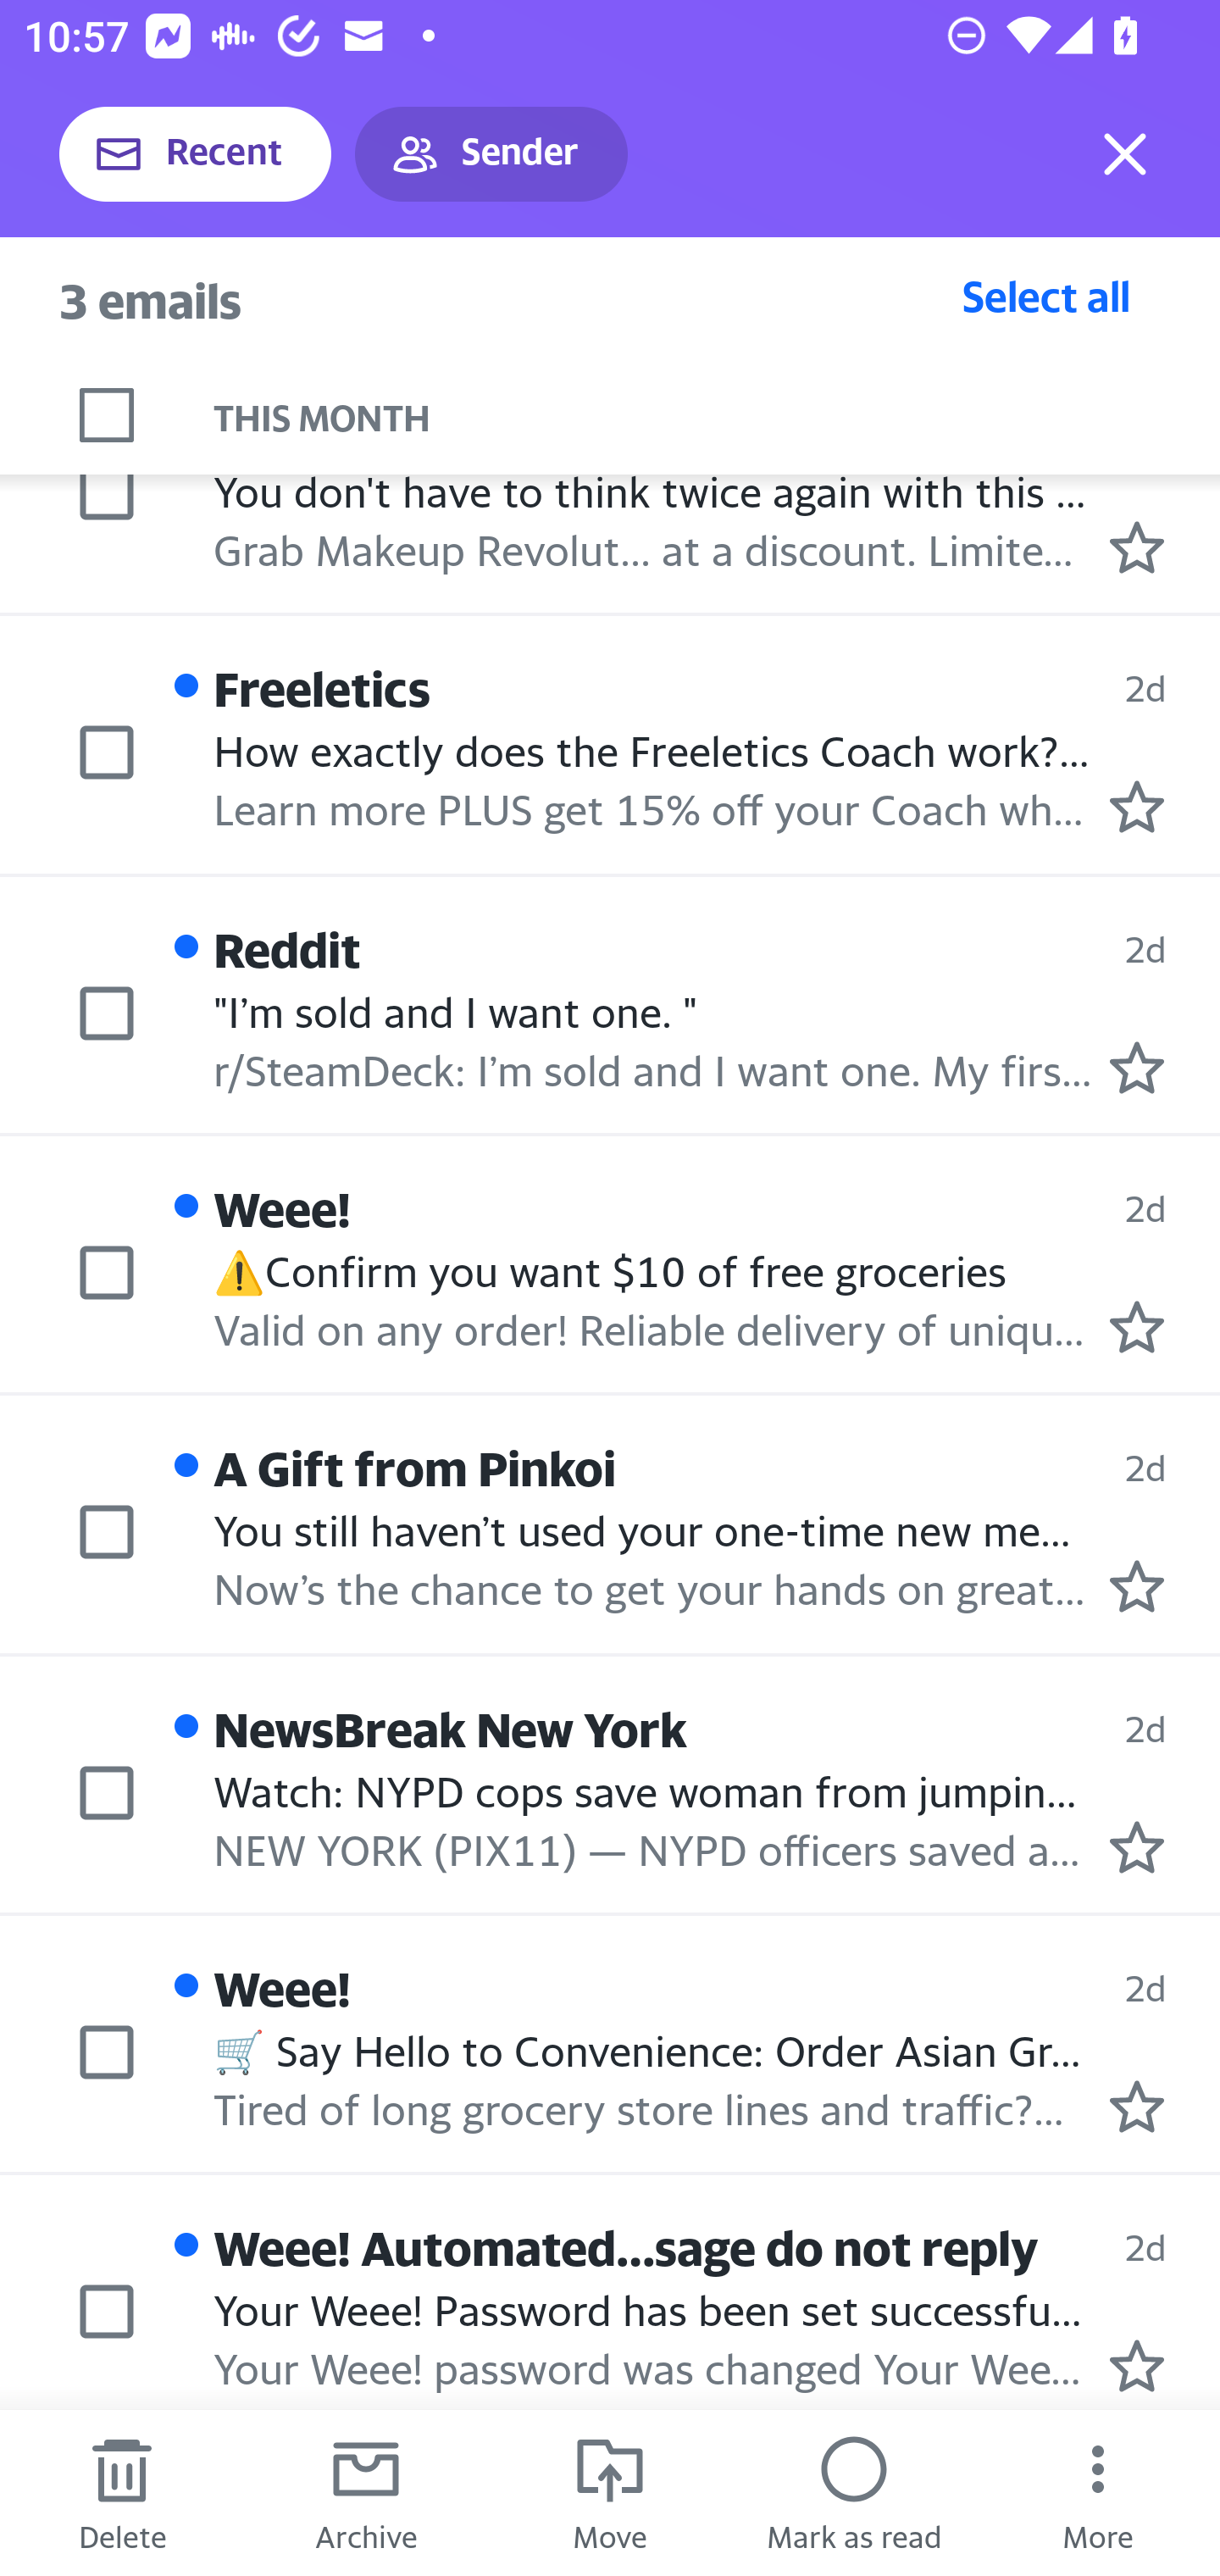  I want to click on Mark as starred., so click(1137, 1585).